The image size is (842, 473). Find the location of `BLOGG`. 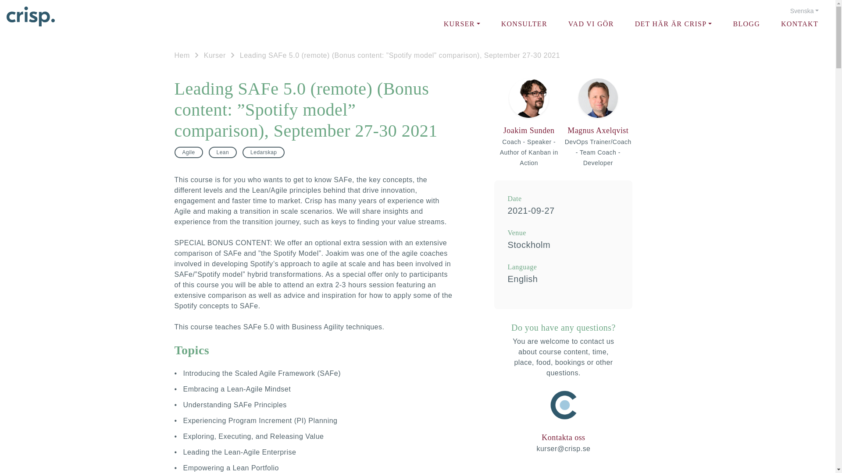

BLOGG is located at coordinates (746, 24).